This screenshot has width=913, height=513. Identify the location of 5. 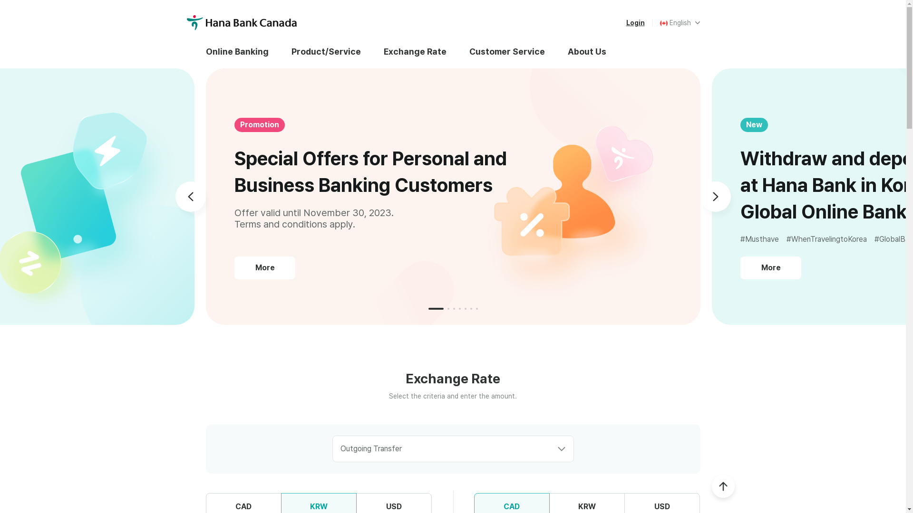
(465, 309).